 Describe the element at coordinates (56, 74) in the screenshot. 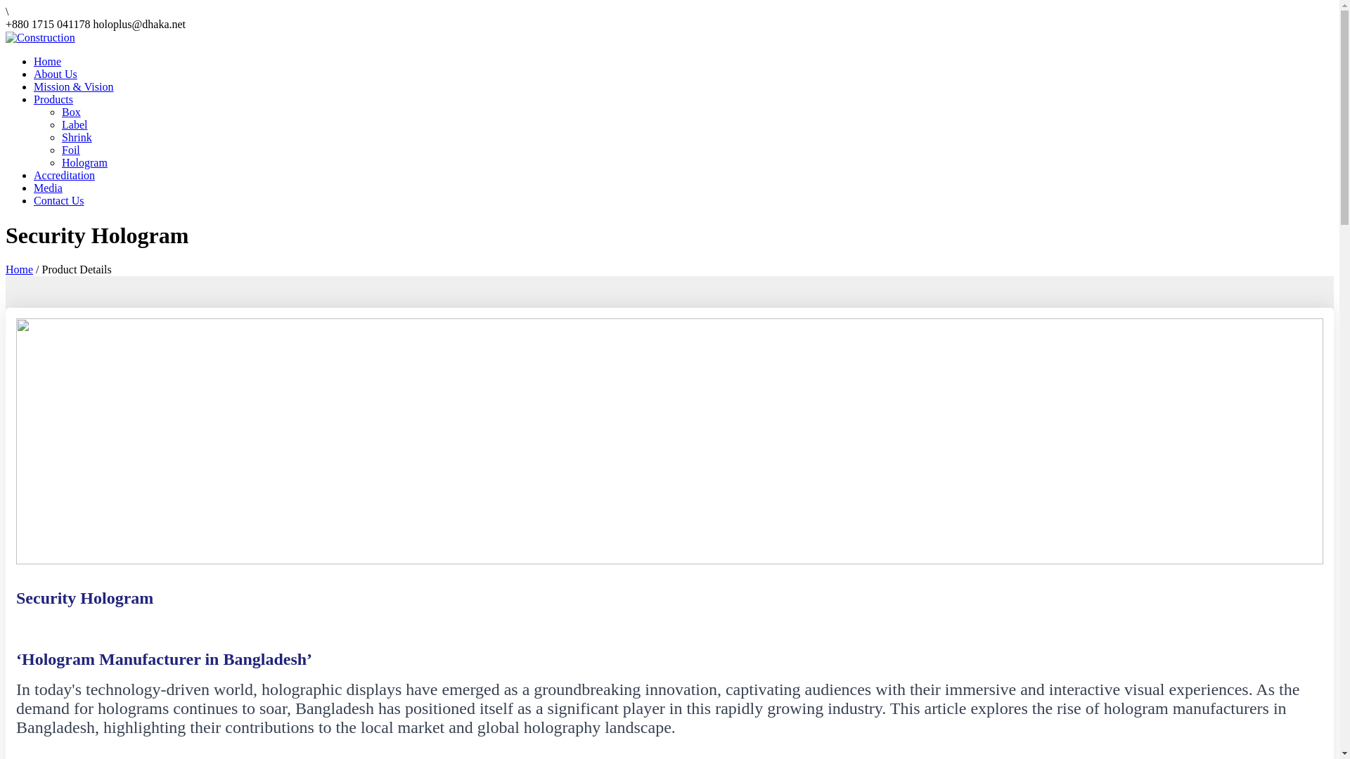

I see `About Us` at that location.